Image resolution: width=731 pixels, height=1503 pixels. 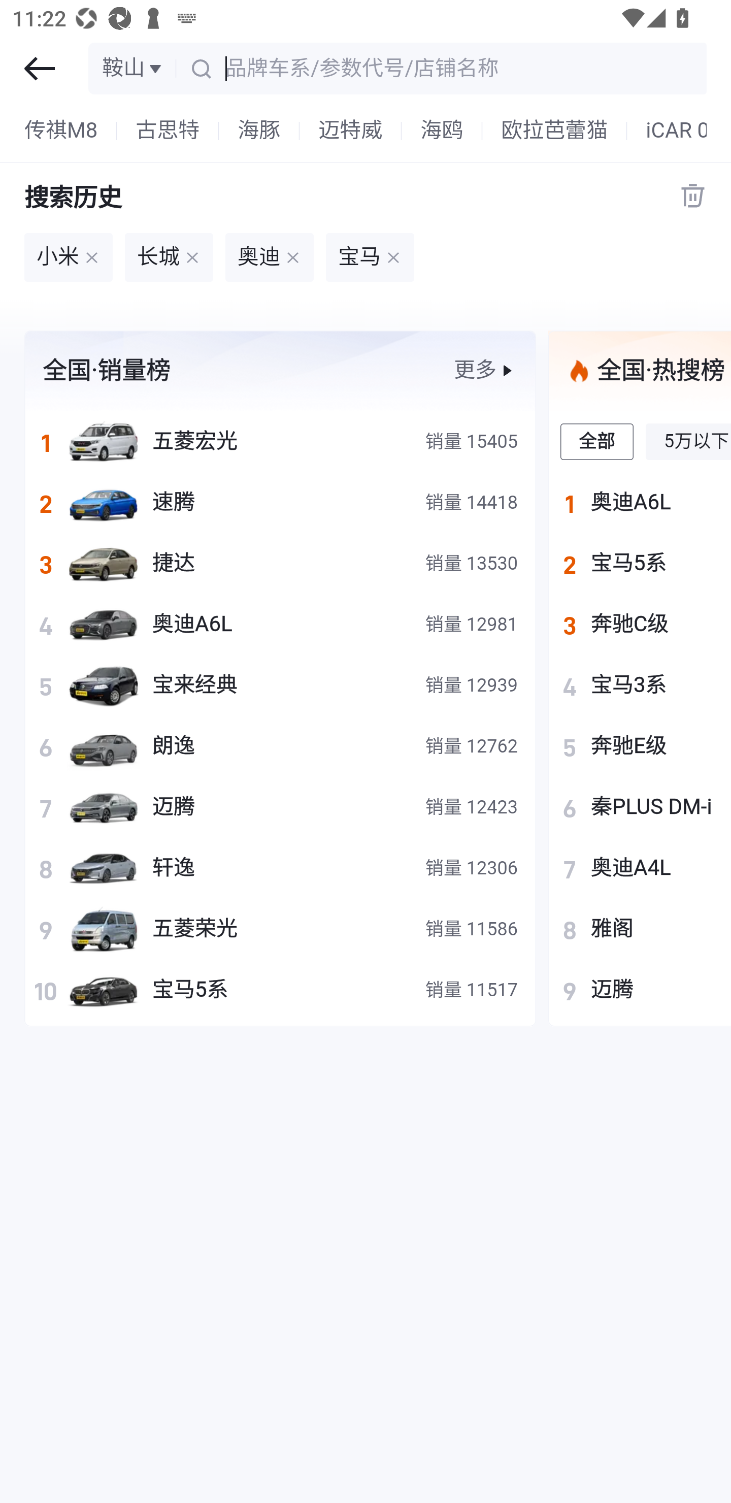 I want to click on 7 迈腾 销量 12423, so click(x=280, y=806).